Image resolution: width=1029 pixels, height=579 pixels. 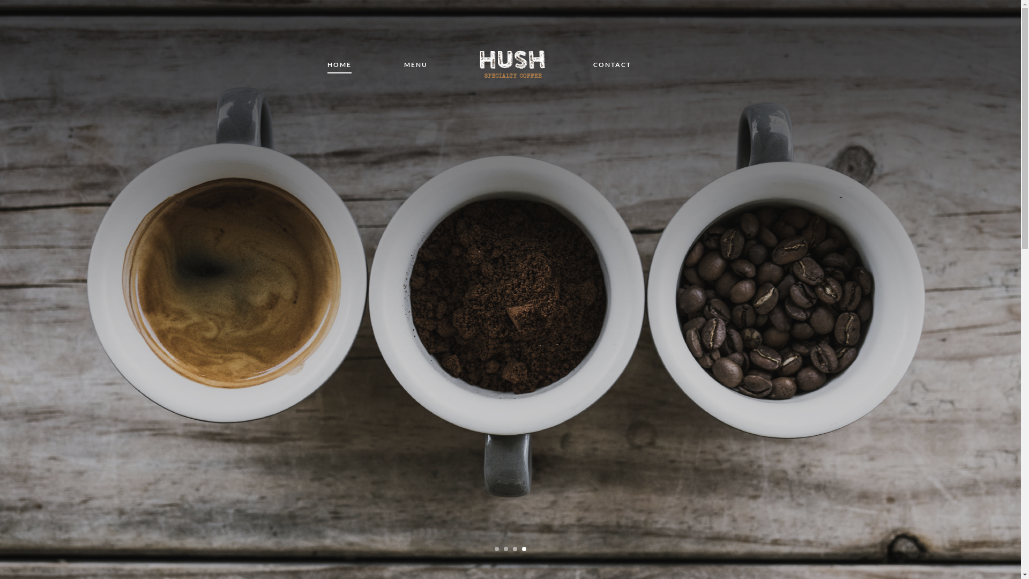 I want to click on MENU, so click(x=416, y=67).